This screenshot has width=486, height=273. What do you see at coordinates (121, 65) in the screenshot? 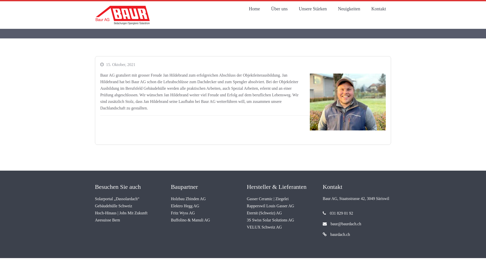
I see `15. Oktober, 2021` at bounding box center [121, 65].